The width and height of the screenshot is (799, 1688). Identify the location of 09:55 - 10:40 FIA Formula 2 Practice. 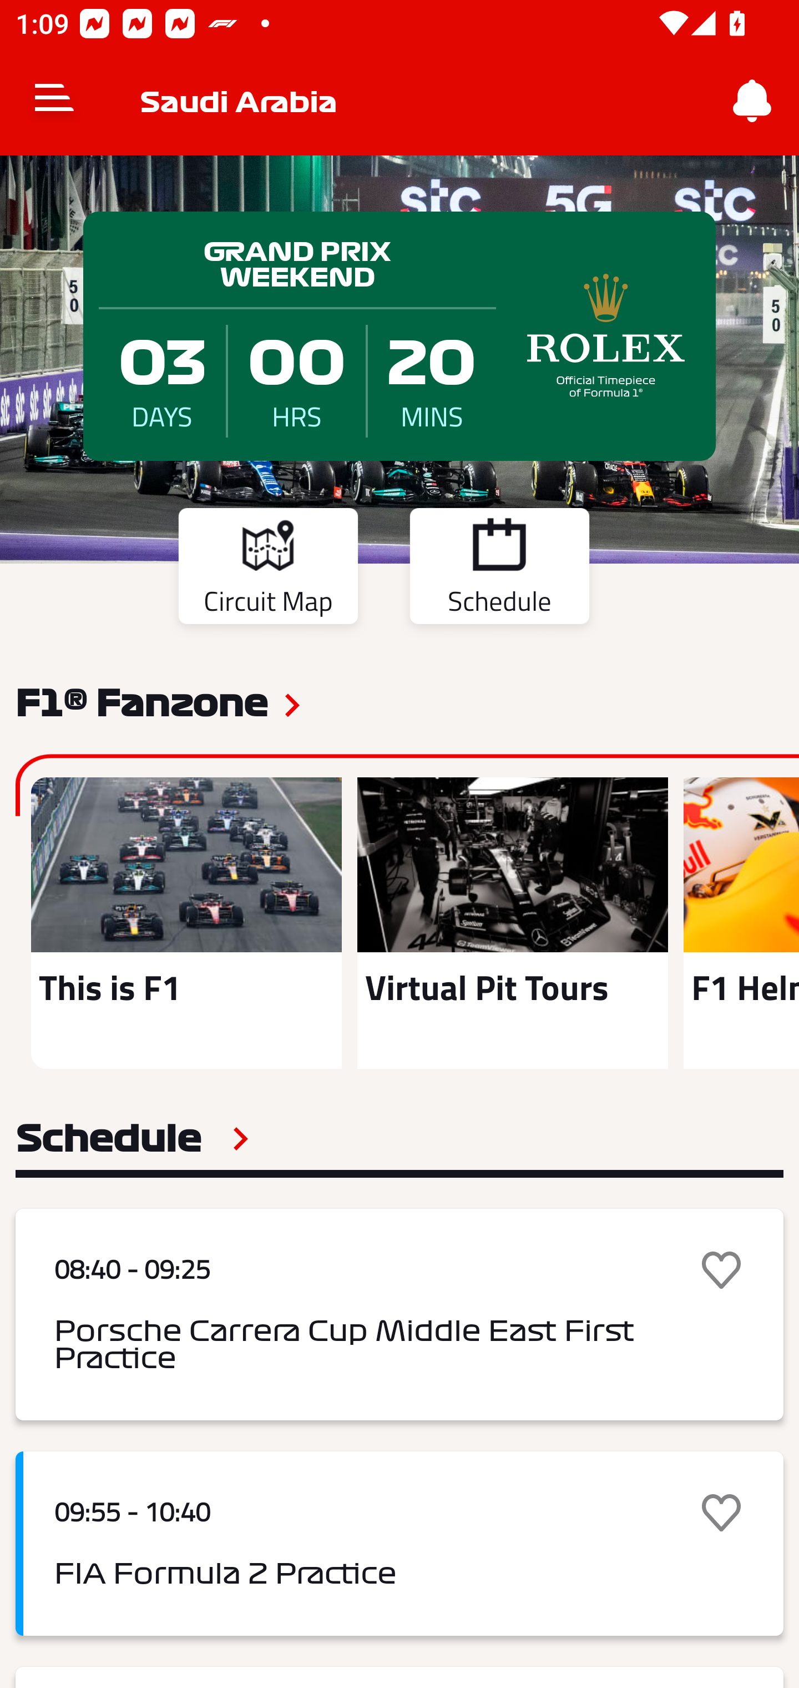
(399, 1544).